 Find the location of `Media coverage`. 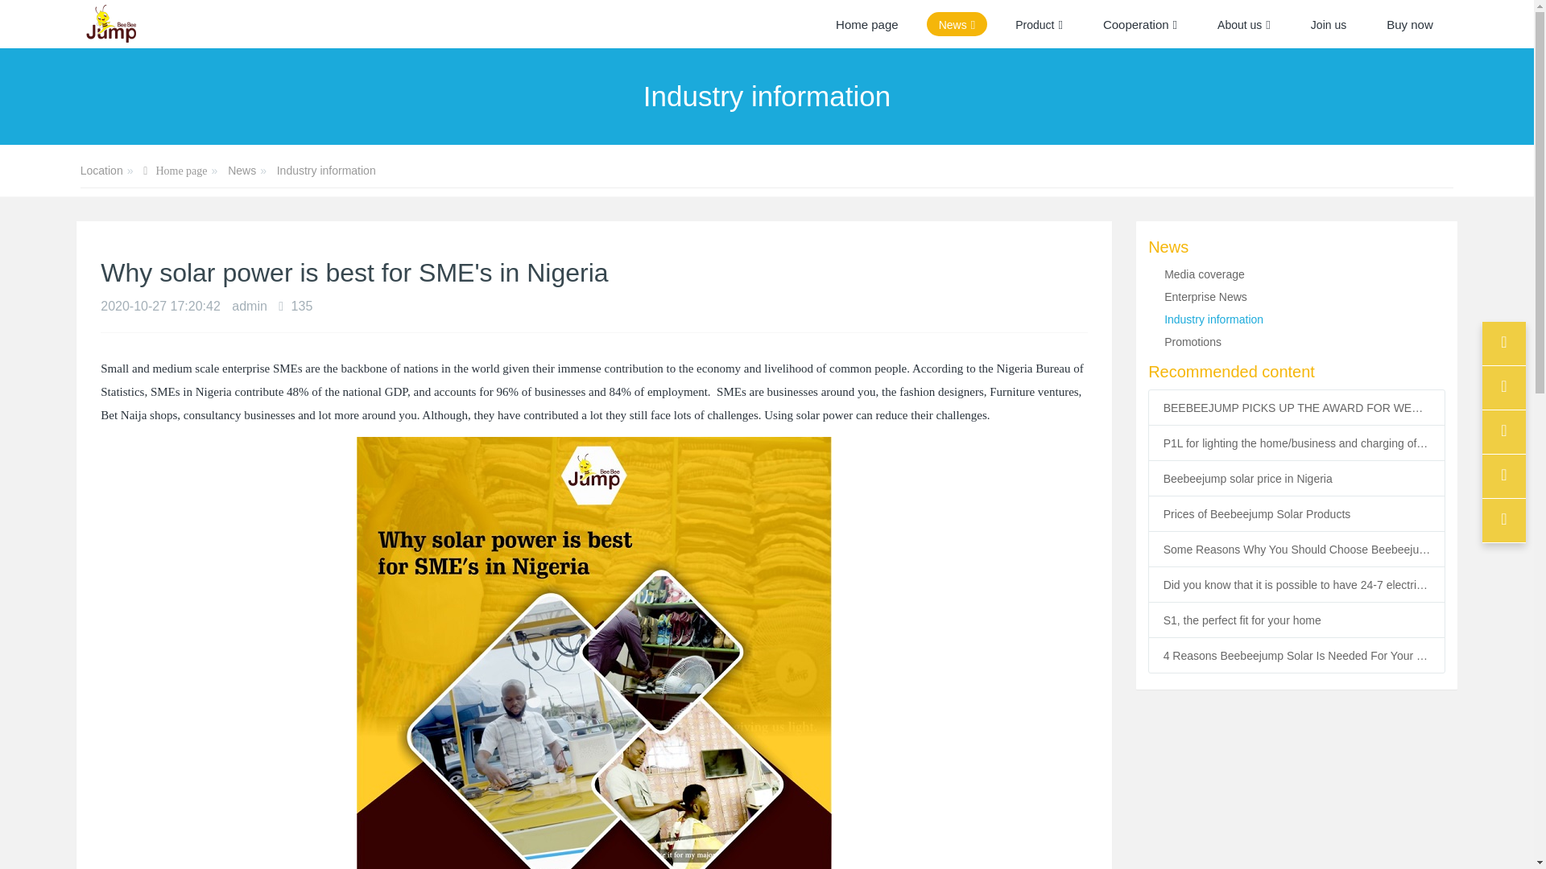

Media coverage is located at coordinates (1204, 274).